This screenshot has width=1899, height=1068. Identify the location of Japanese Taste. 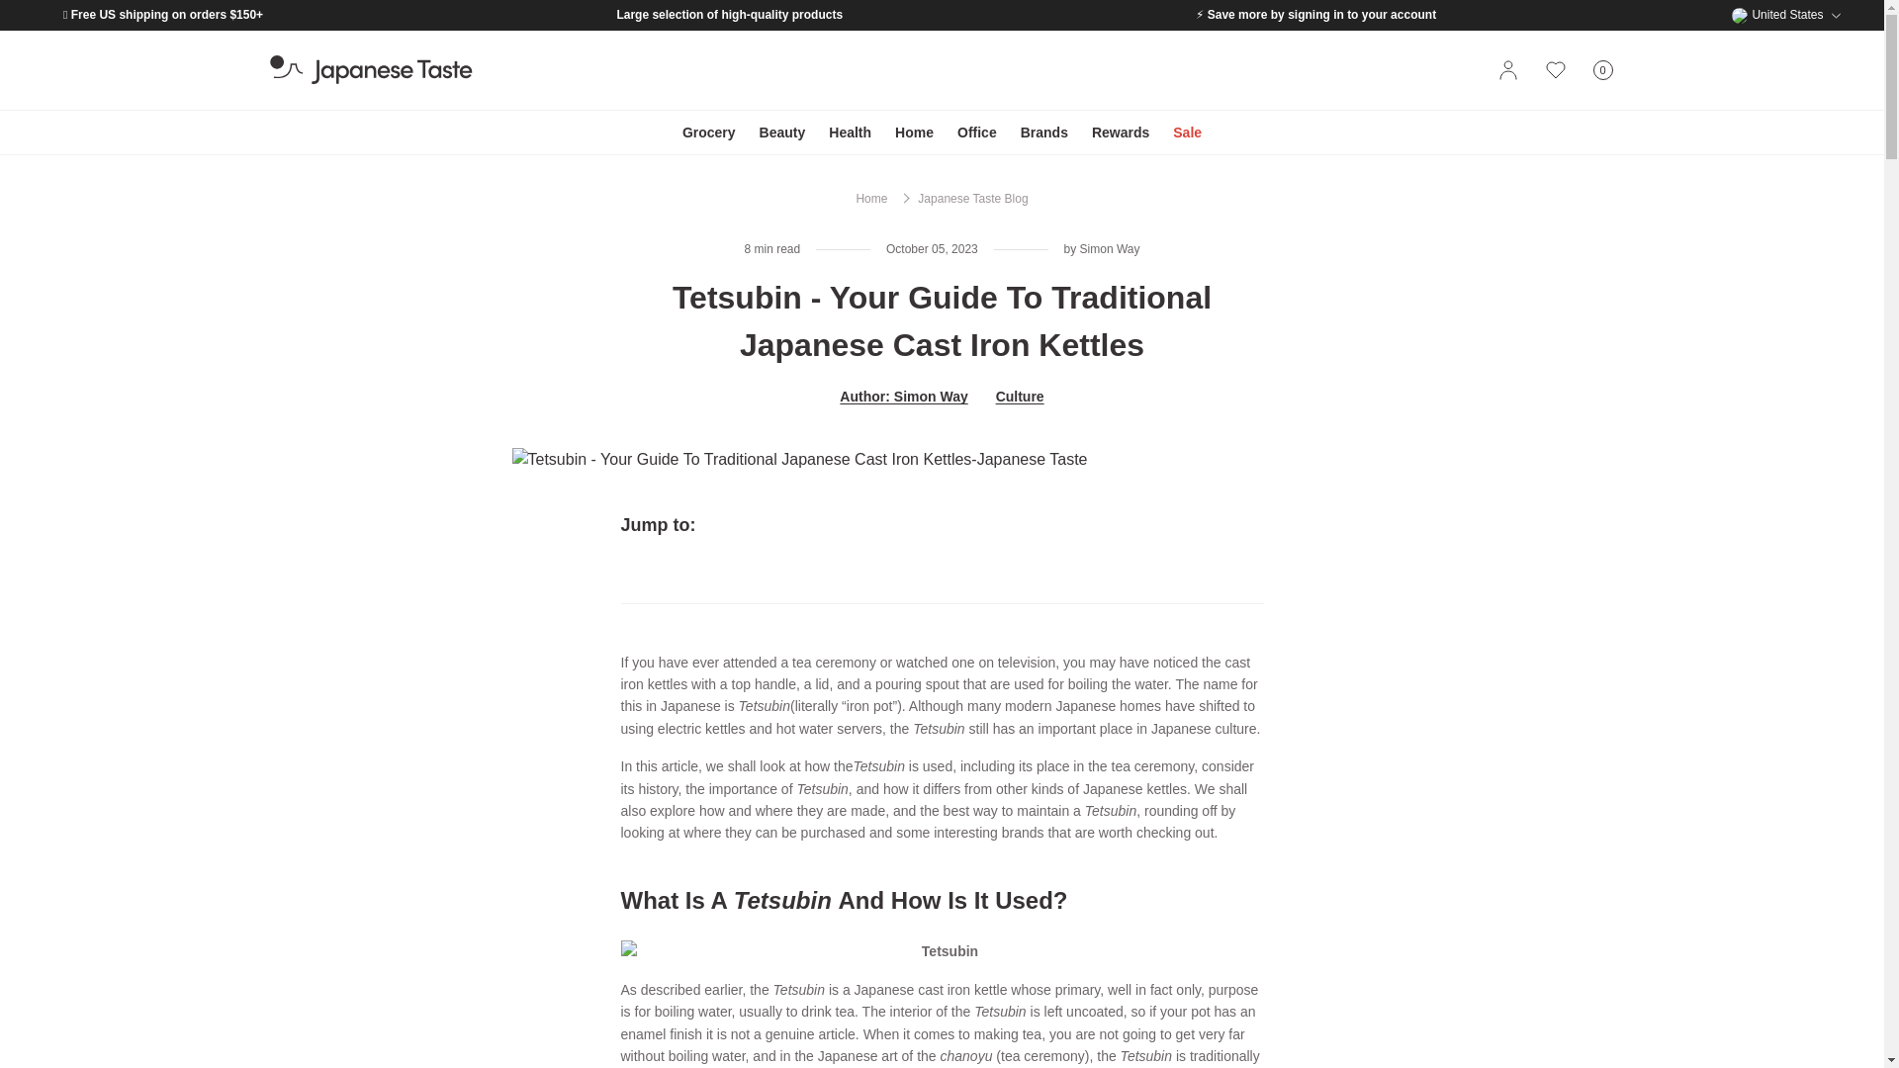
(1602, 70).